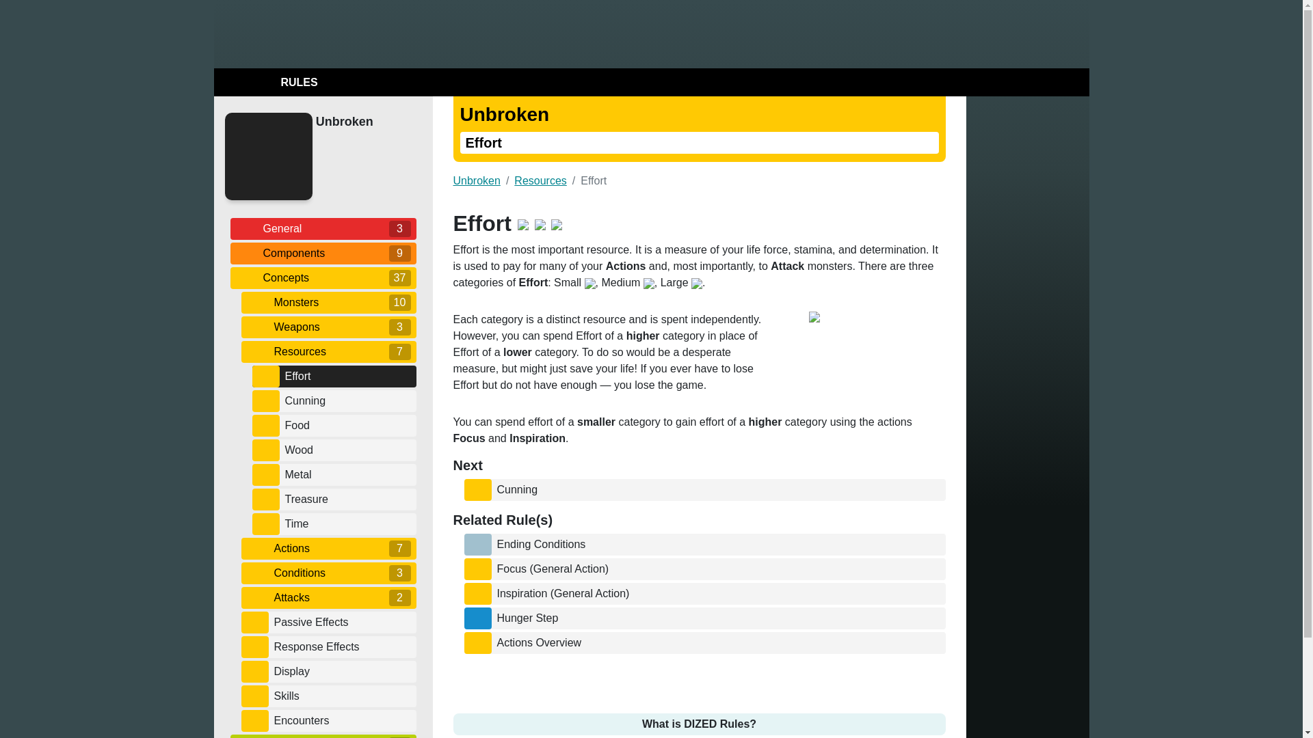 The width and height of the screenshot is (1313, 738). What do you see at coordinates (347, 450) in the screenshot?
I see `Wood` at bounding box center [347, 450].